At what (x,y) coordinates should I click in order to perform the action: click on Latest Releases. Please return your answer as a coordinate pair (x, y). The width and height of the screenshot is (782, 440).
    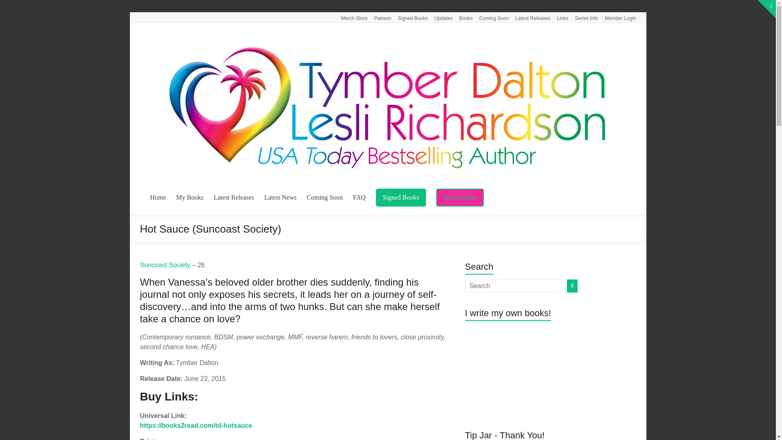
    Looking at the image, I should click on (234, 197).